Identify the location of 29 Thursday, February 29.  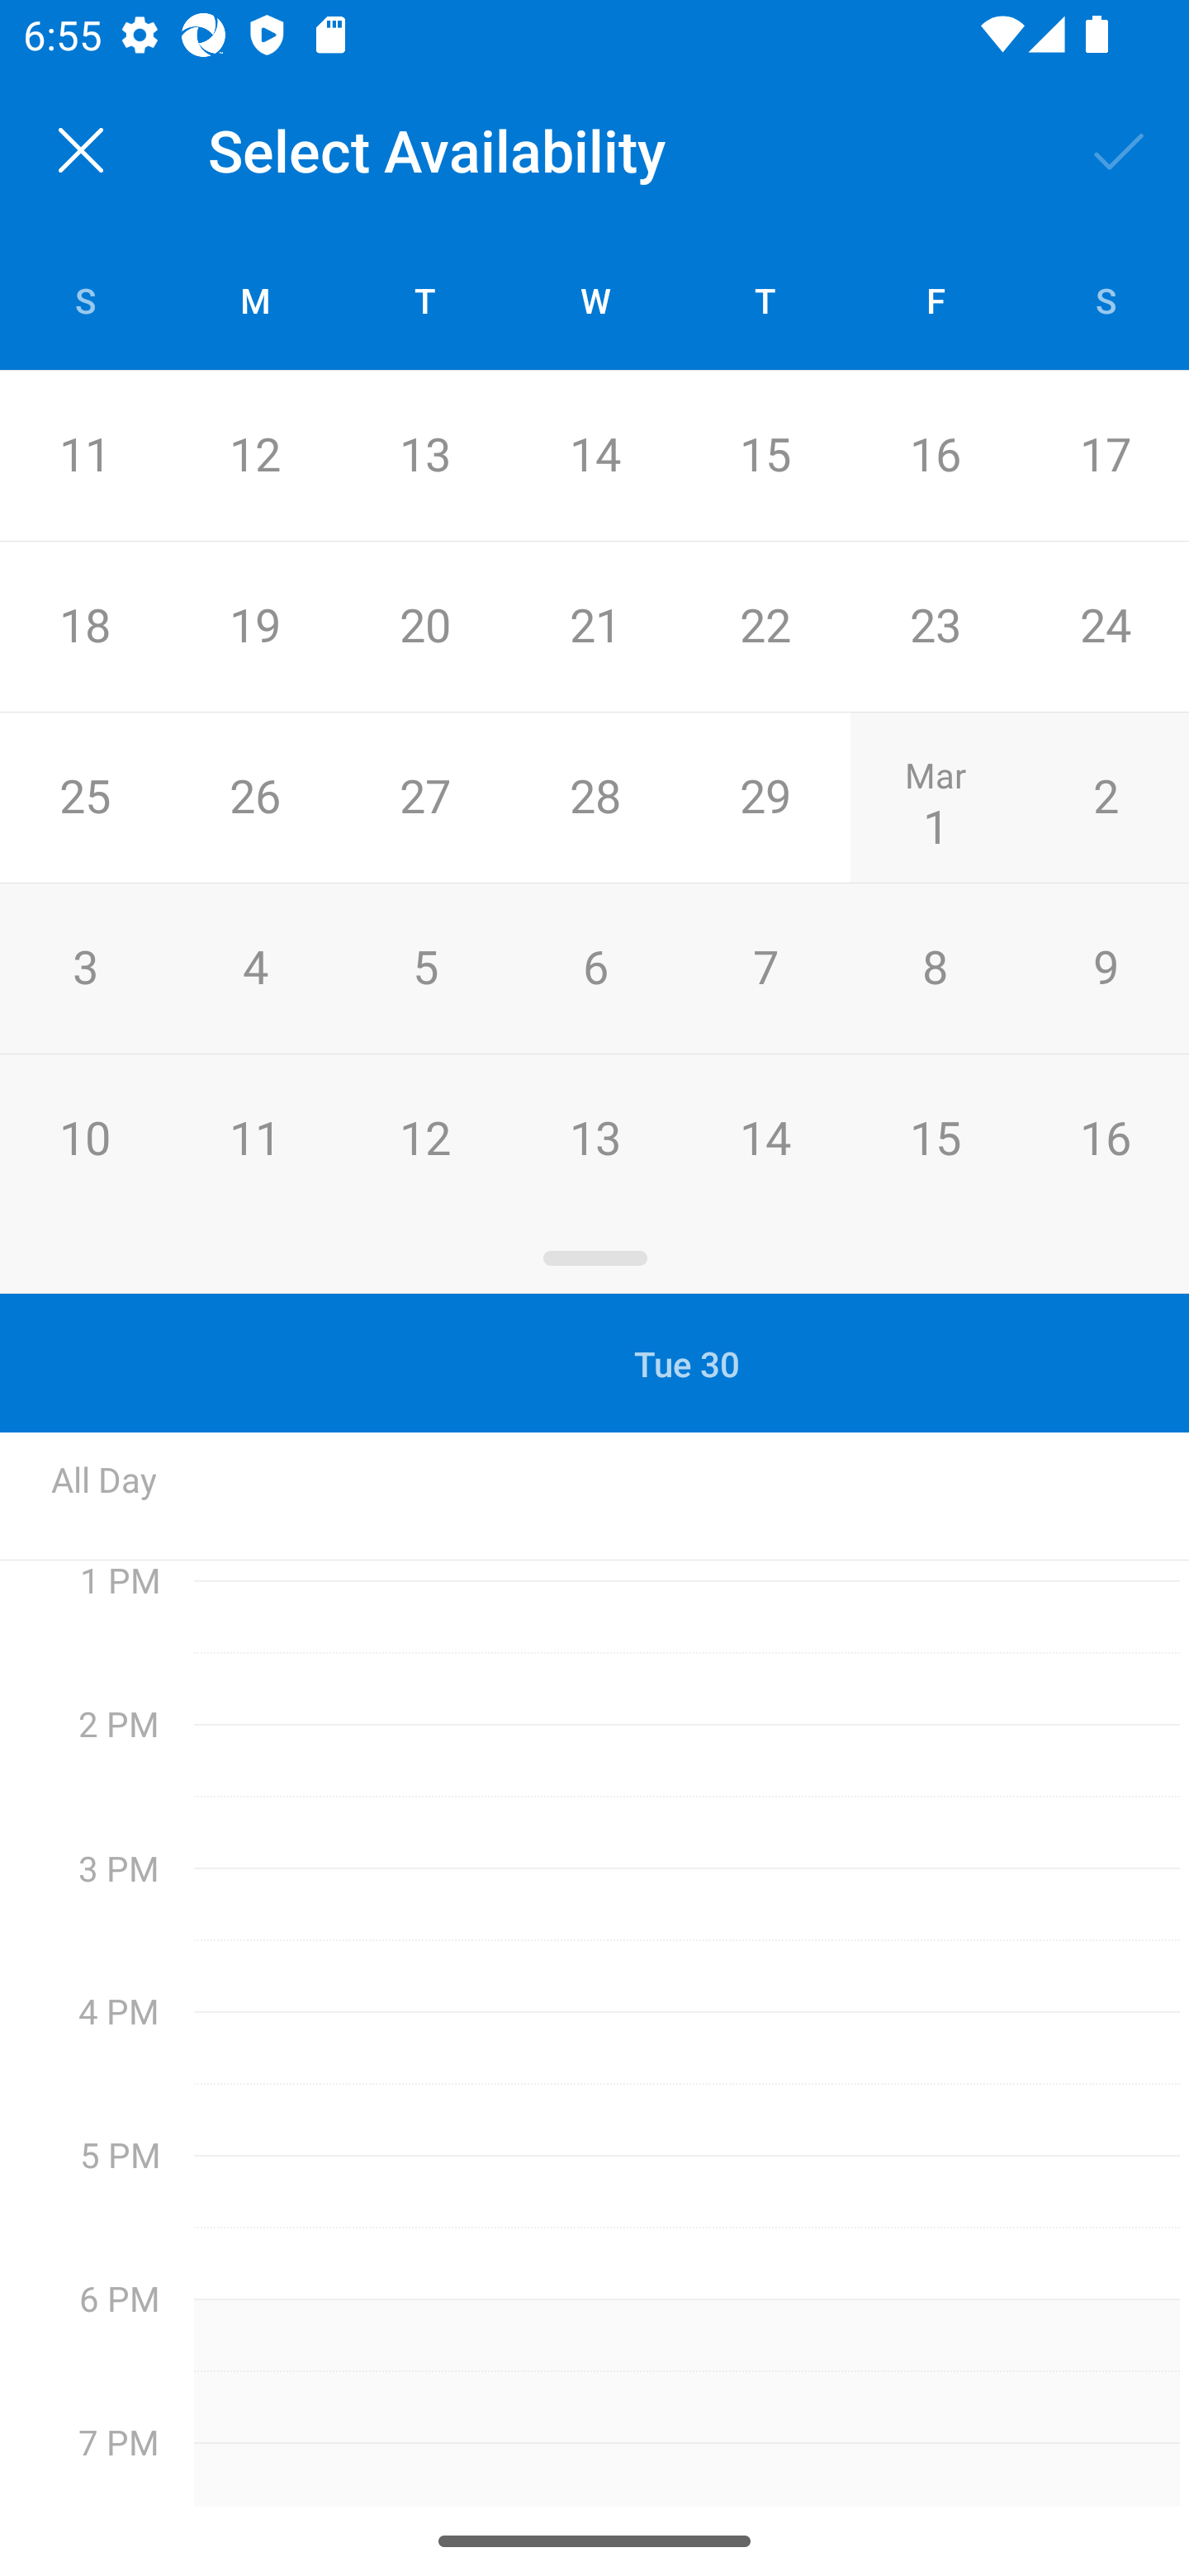
(765, 798).